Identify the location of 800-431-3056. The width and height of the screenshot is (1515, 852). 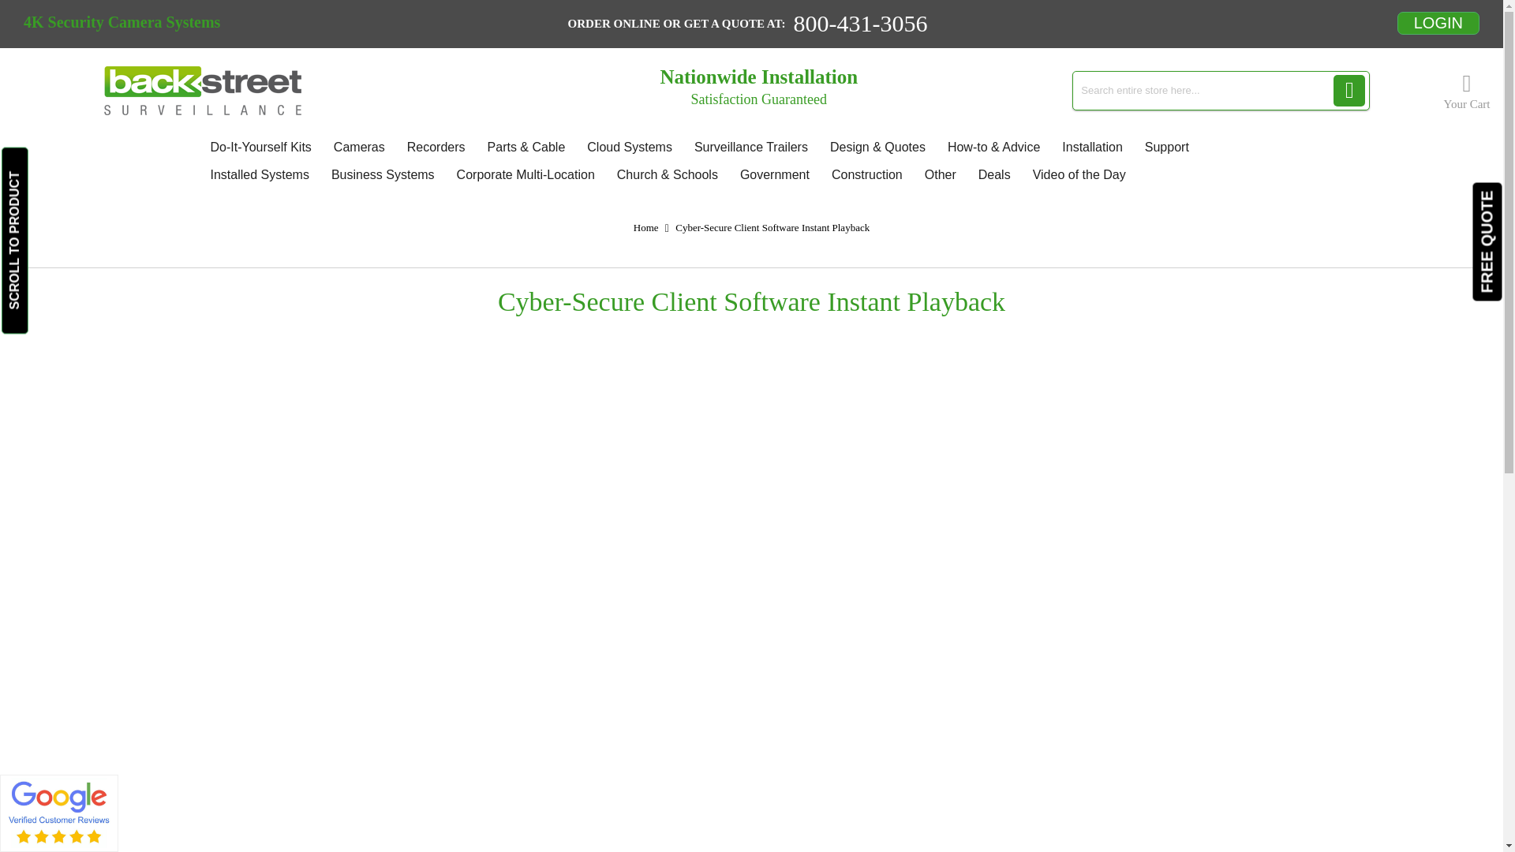
(859, 24).